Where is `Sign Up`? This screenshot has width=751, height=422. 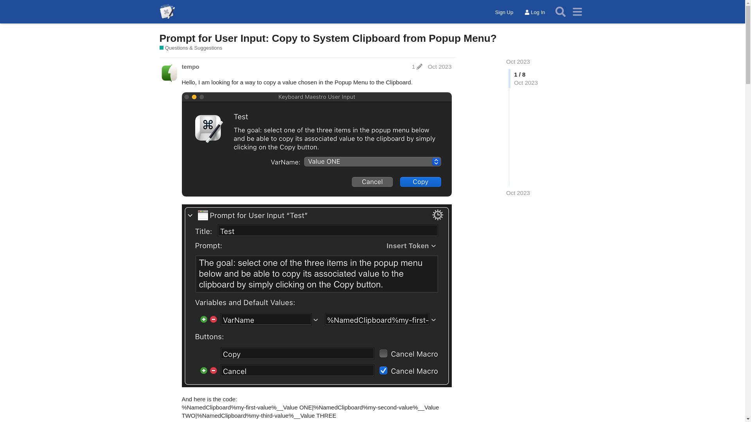 Sign Up is located at coordinates (504, 13).